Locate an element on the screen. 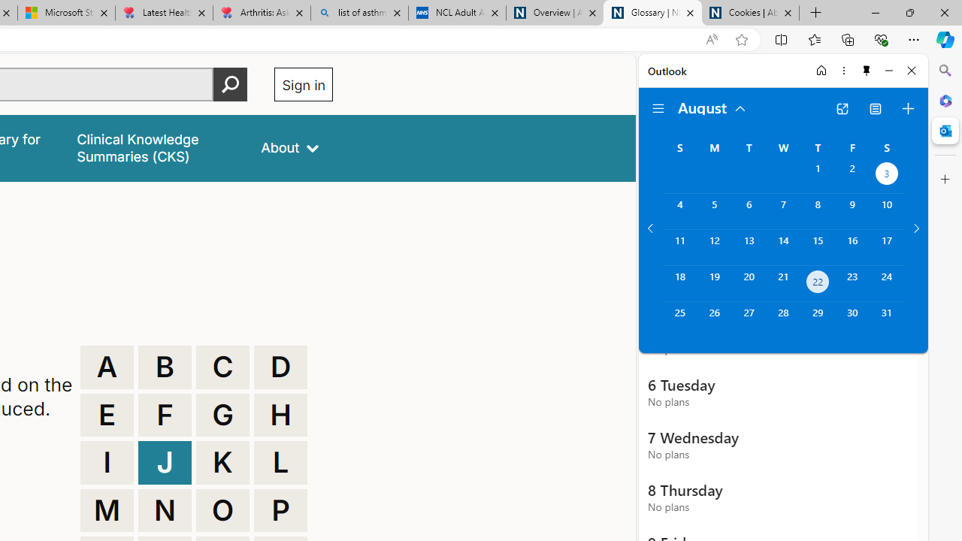 The image size is (962, 541). Folder navigation is located at coordinates (658, 108).